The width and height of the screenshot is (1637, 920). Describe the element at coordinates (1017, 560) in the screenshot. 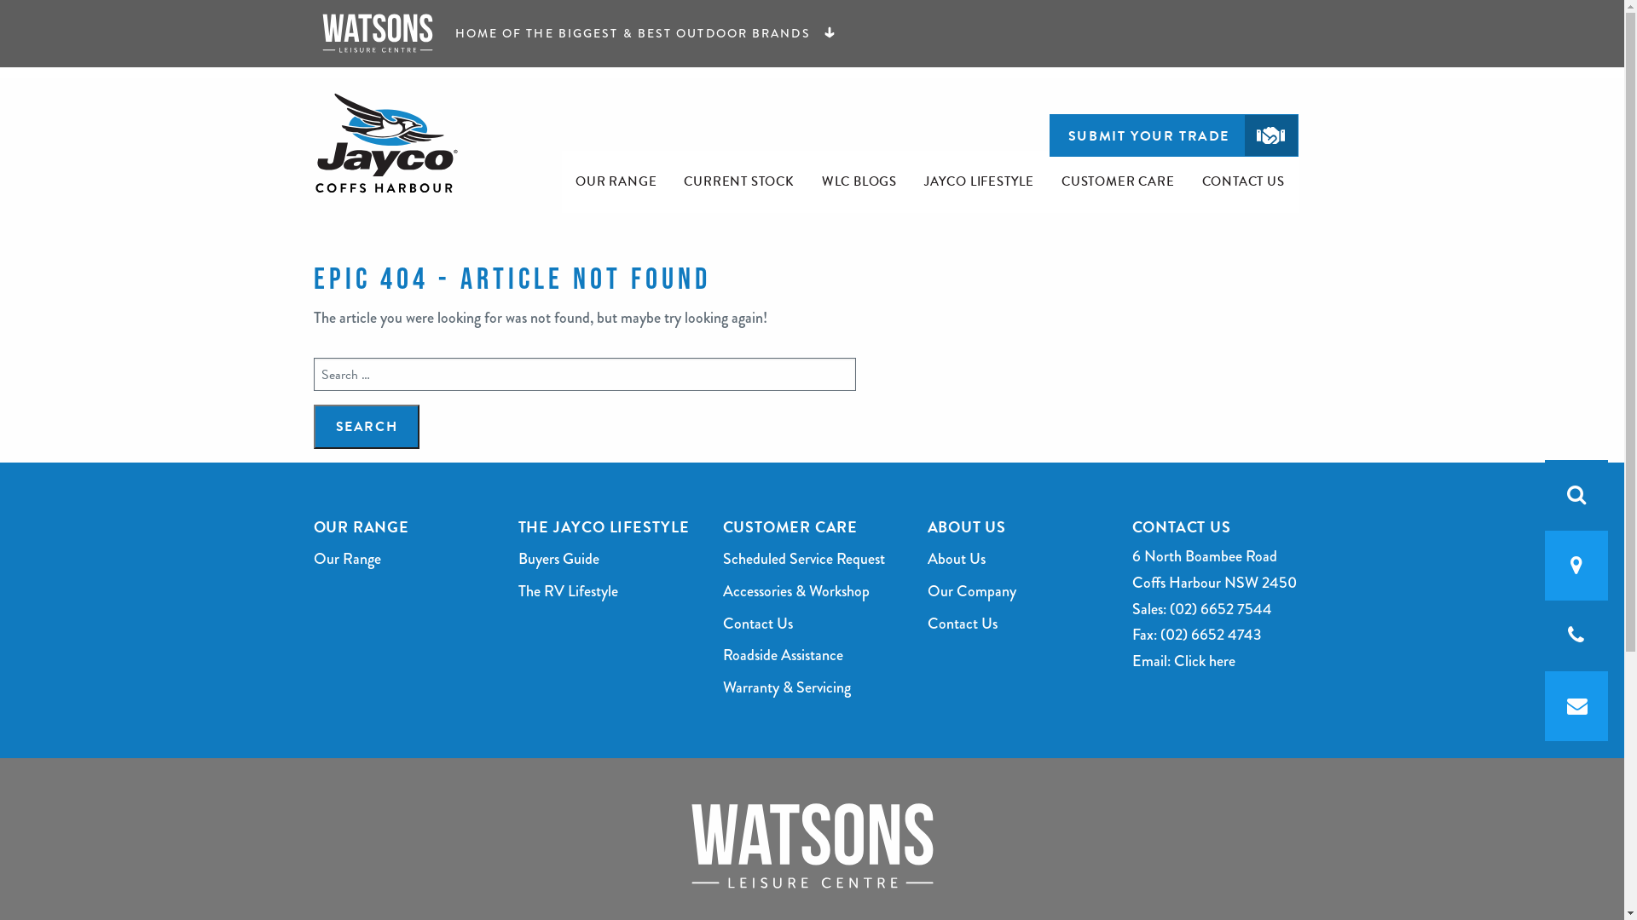

I see `About Us` at that location.